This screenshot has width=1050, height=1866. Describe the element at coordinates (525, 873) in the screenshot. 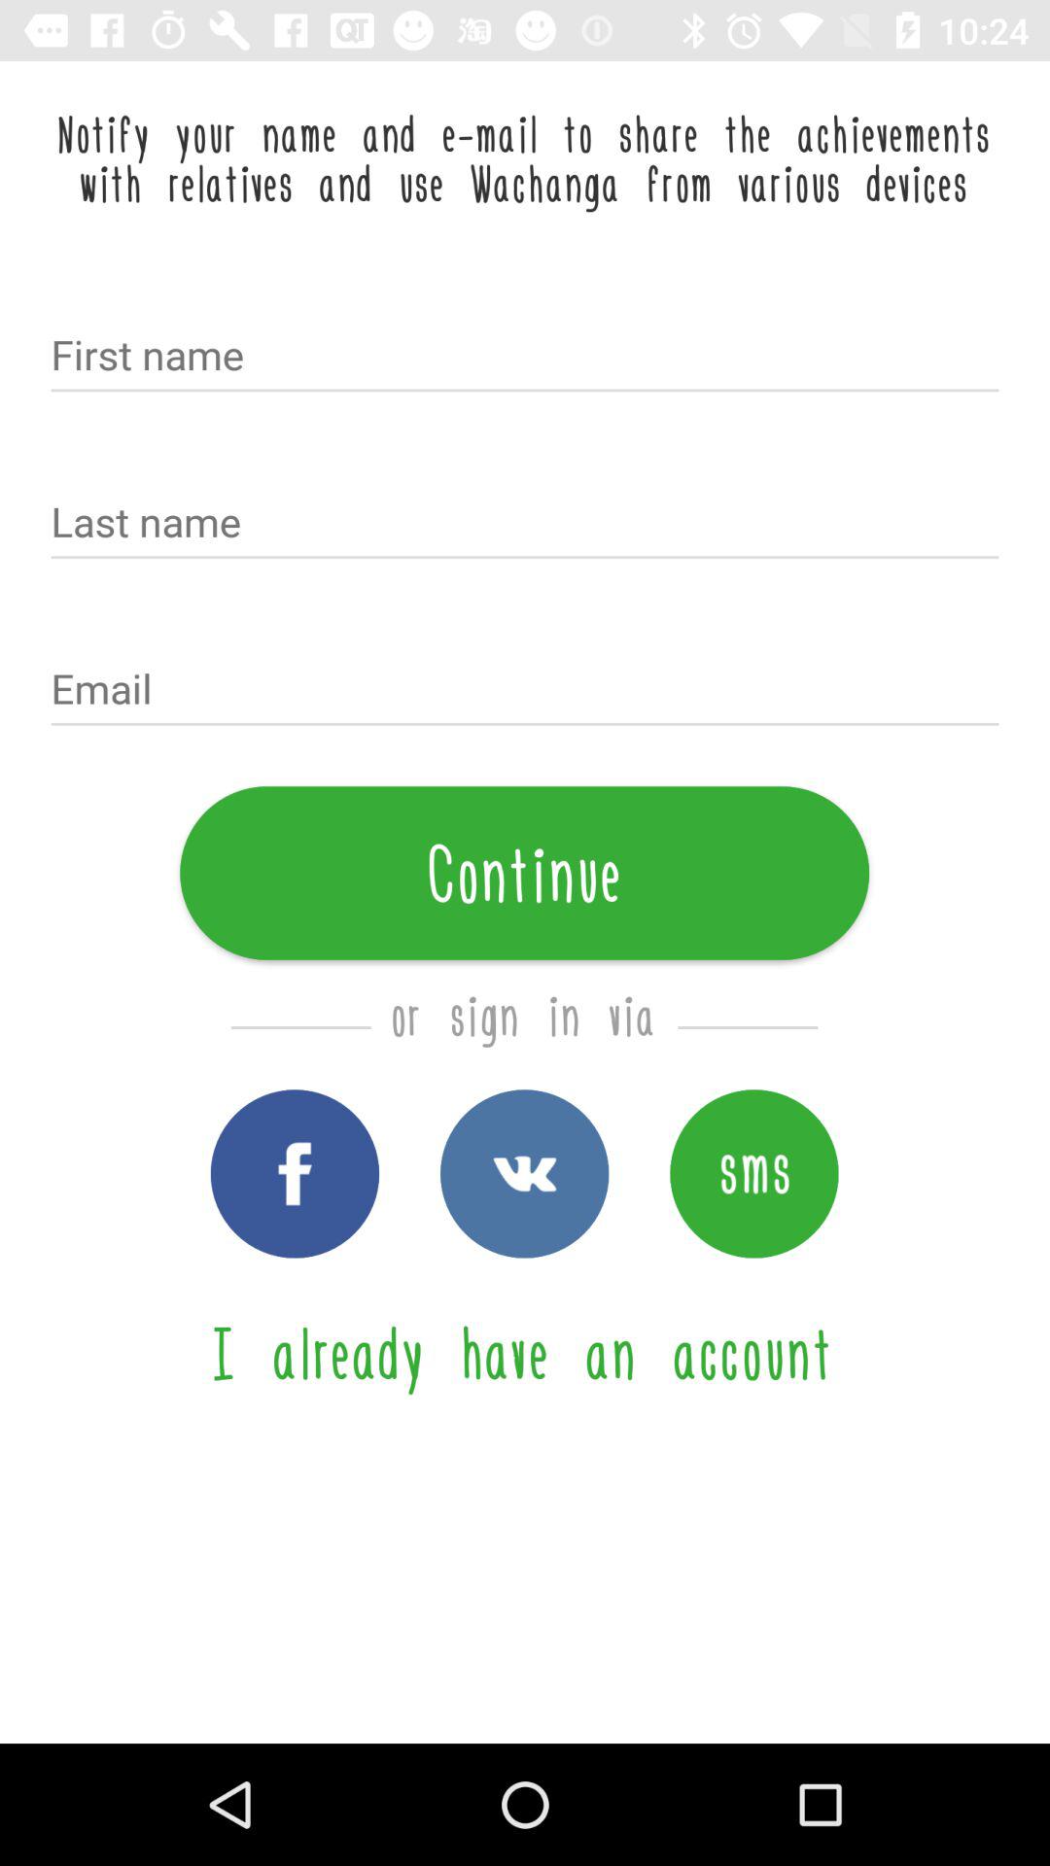

I see `flip until continue icon` at that location.